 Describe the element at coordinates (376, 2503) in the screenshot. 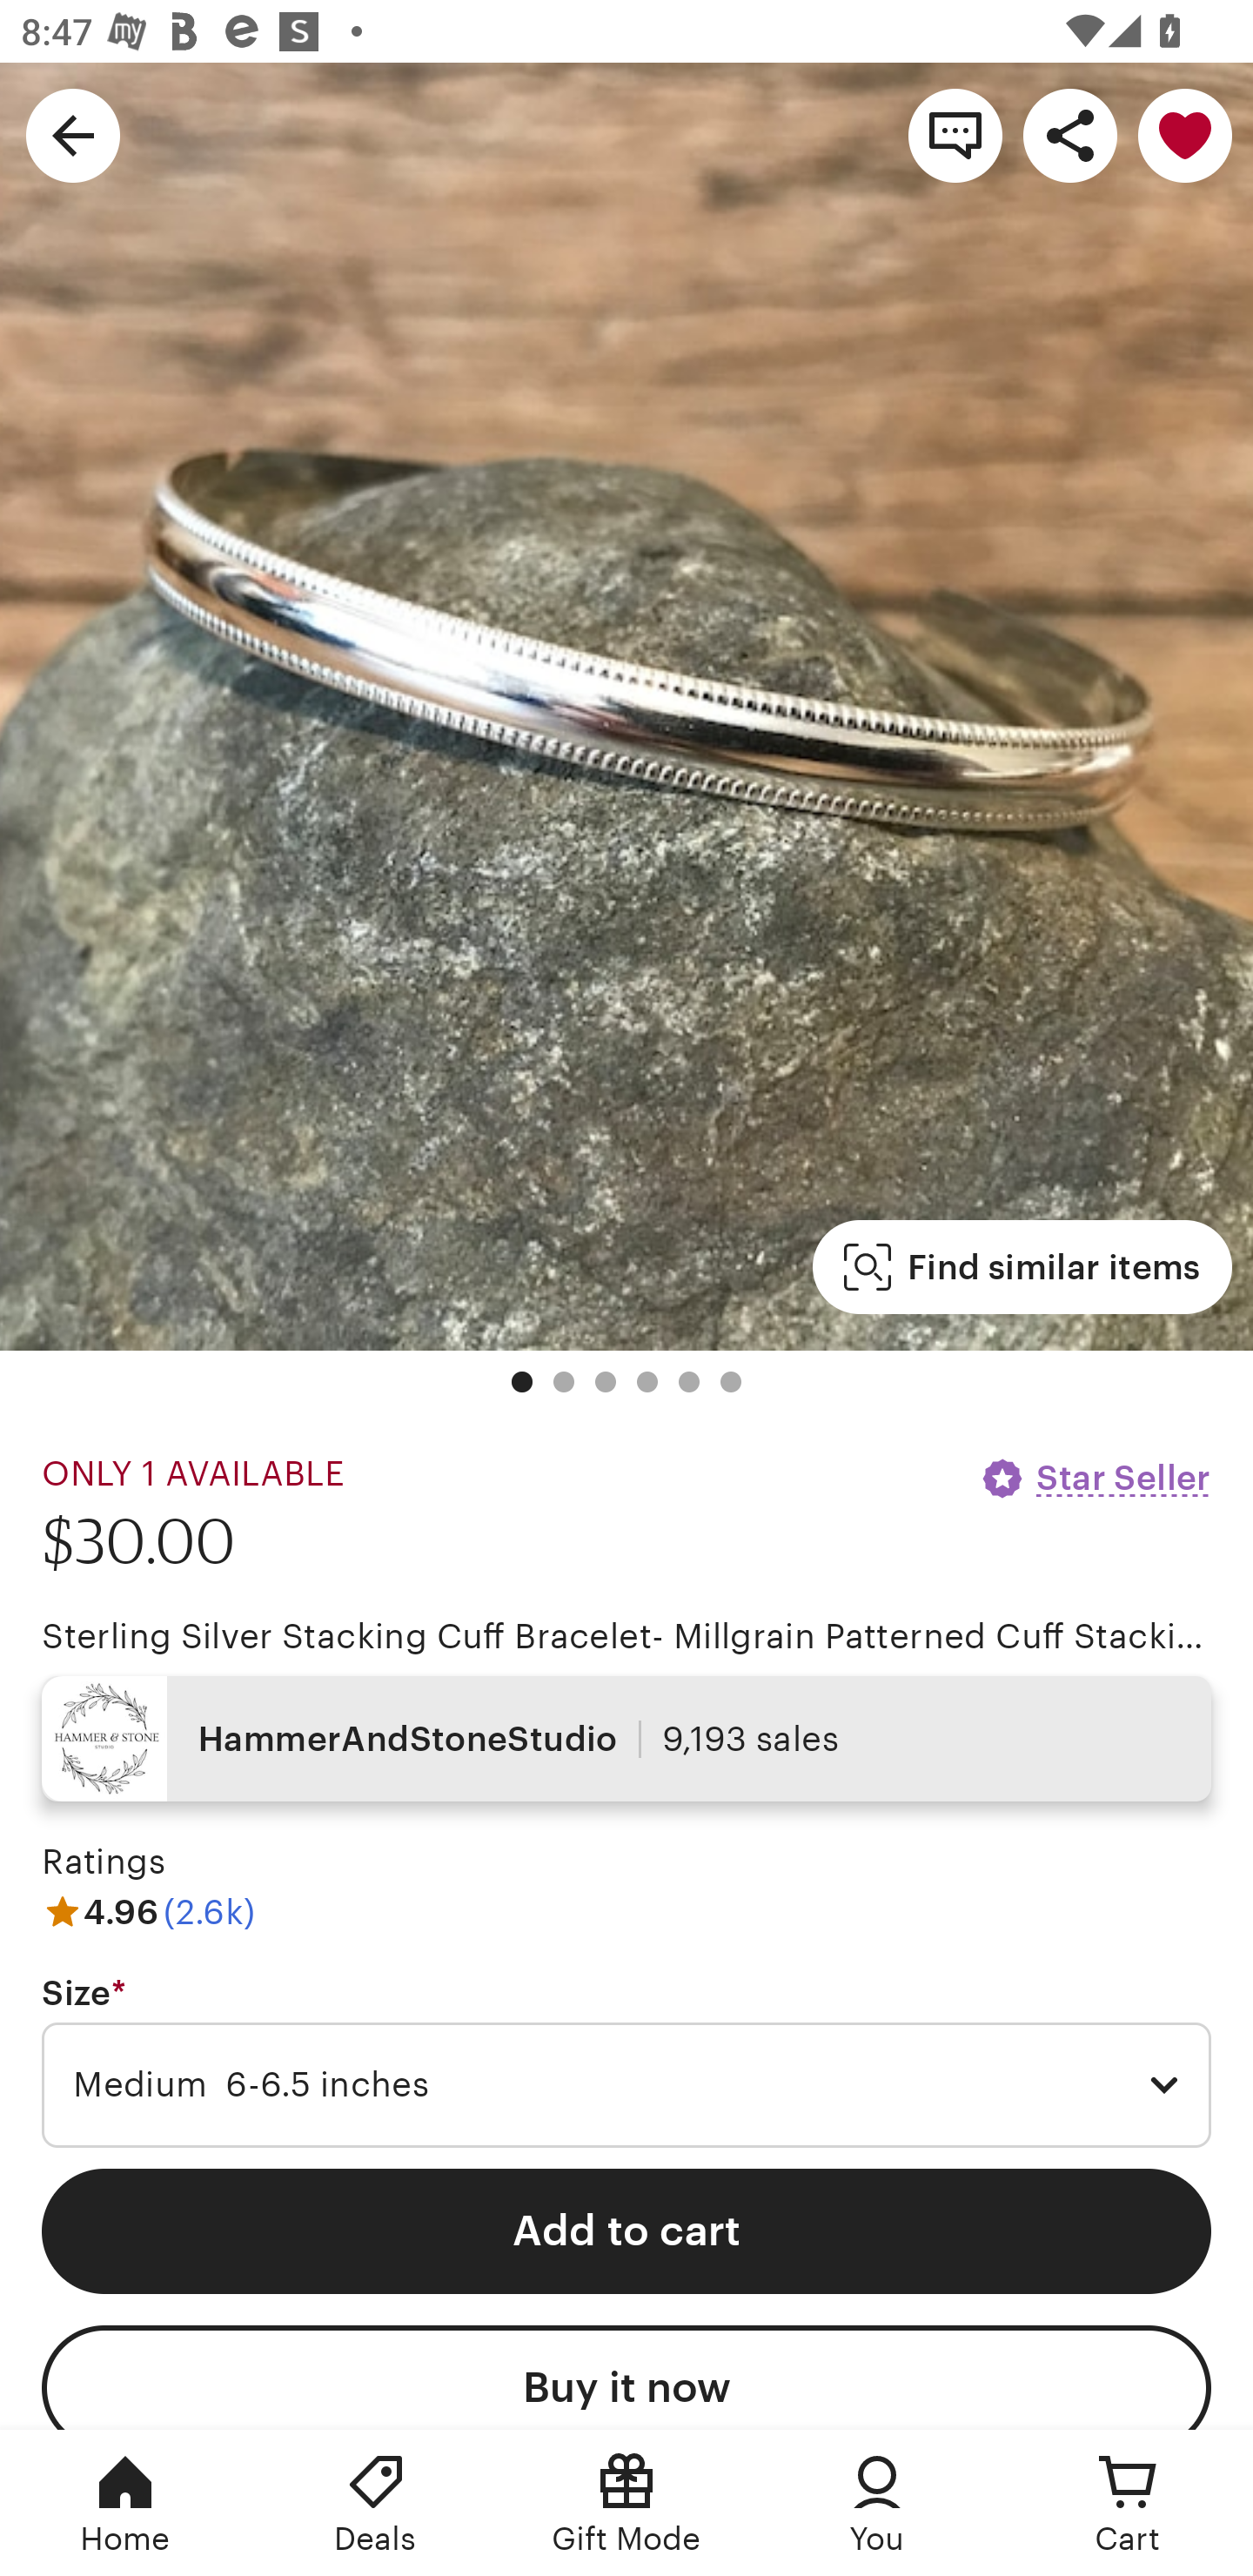

I see `Deals` at that location.